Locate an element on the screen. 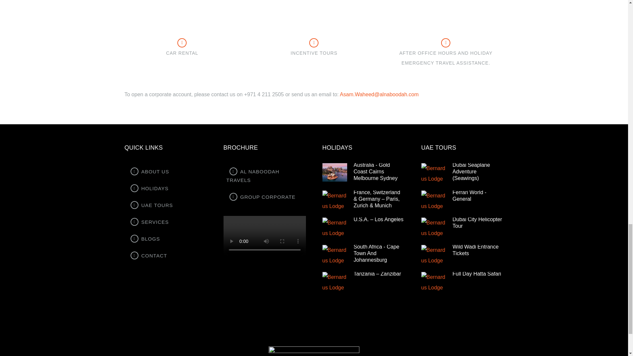 This screenshot has width=633, height=356. CAR RENTAL is located at coordinates (182, 53).